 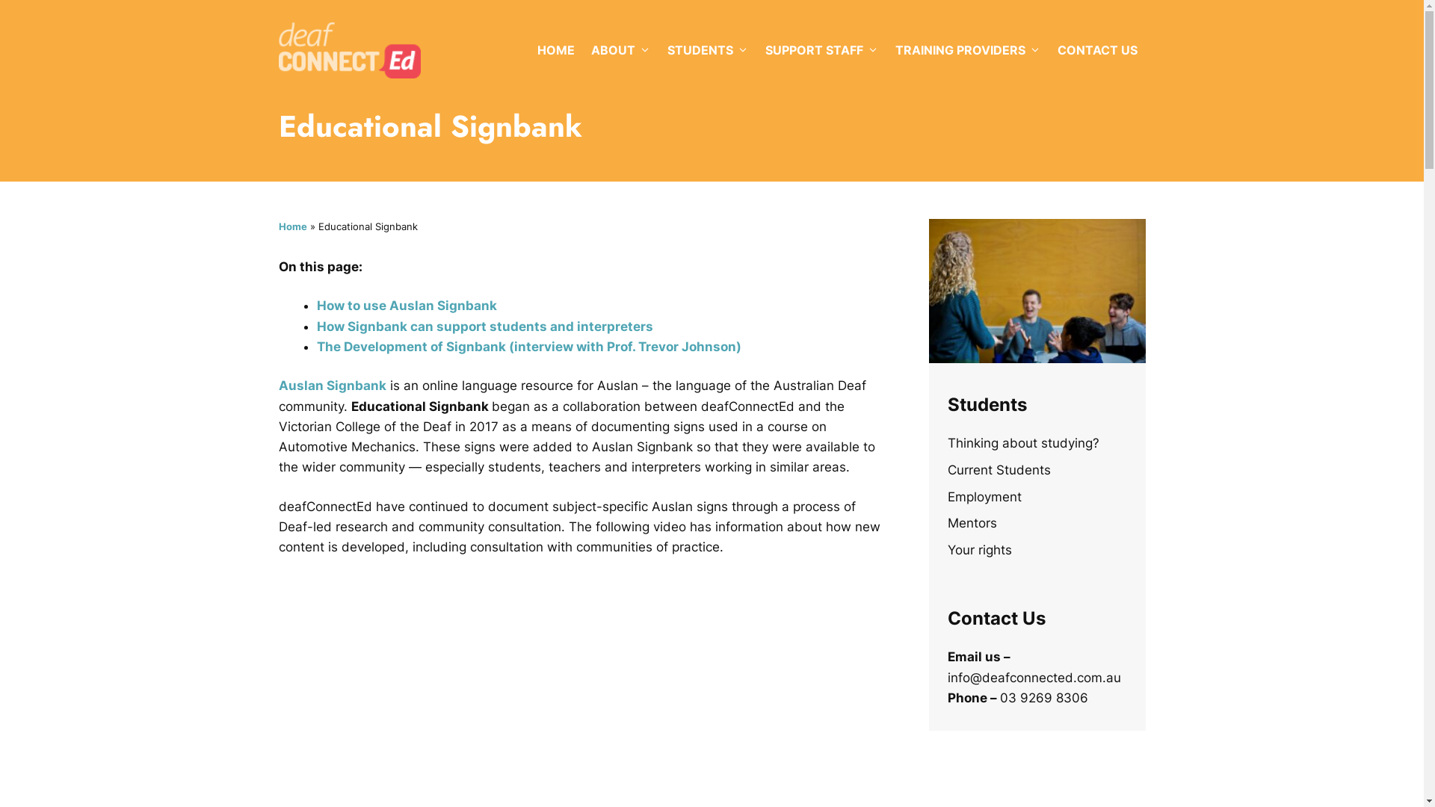 What do you see at coordinates (487, 326) in the screenshot?
I see `How Signbank can support students and interpreters ` at bounding box center [487, 326].